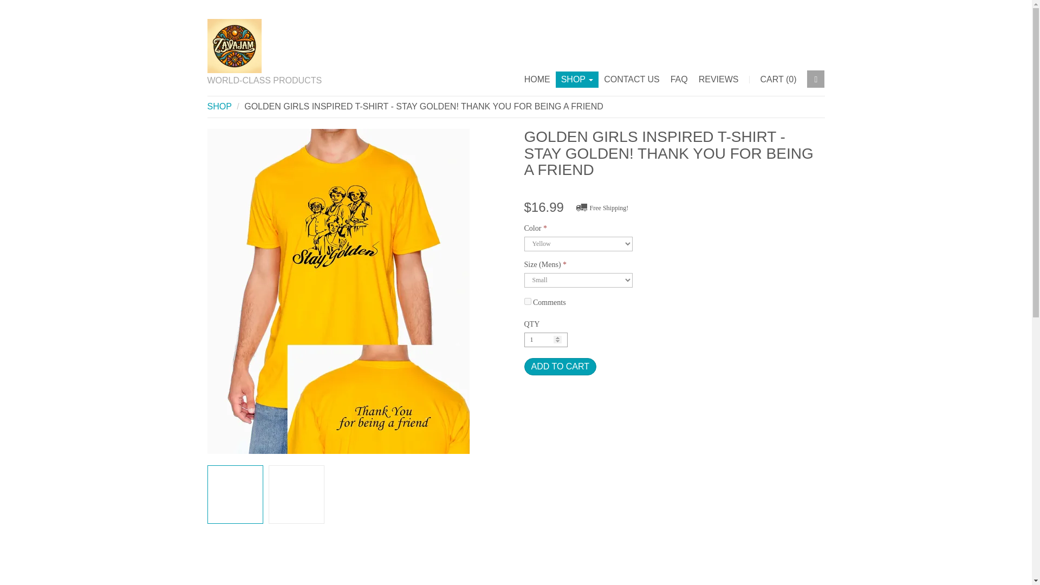  Describe the element at coordinates (537, 79) in the screenshot. I see `HOME` at that location.